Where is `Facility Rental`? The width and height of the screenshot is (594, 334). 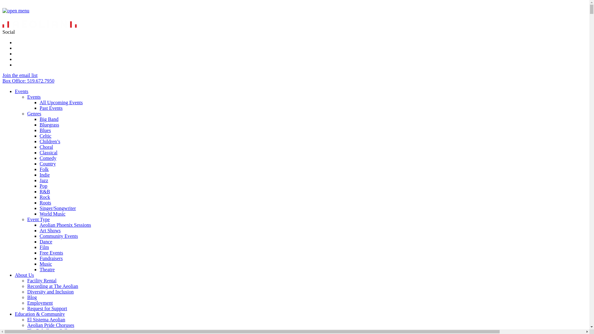
Facility Rental is located at coordinates (42, 281).